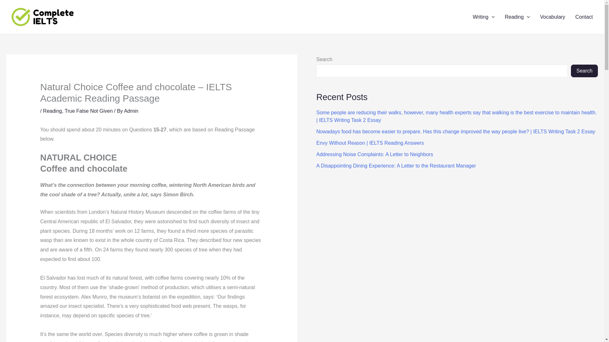 Image resolution: width=609 pixels, height=342 pixels. Describe the element at coordinates (584, 71) in the screenshot. I see `Search` at that location.